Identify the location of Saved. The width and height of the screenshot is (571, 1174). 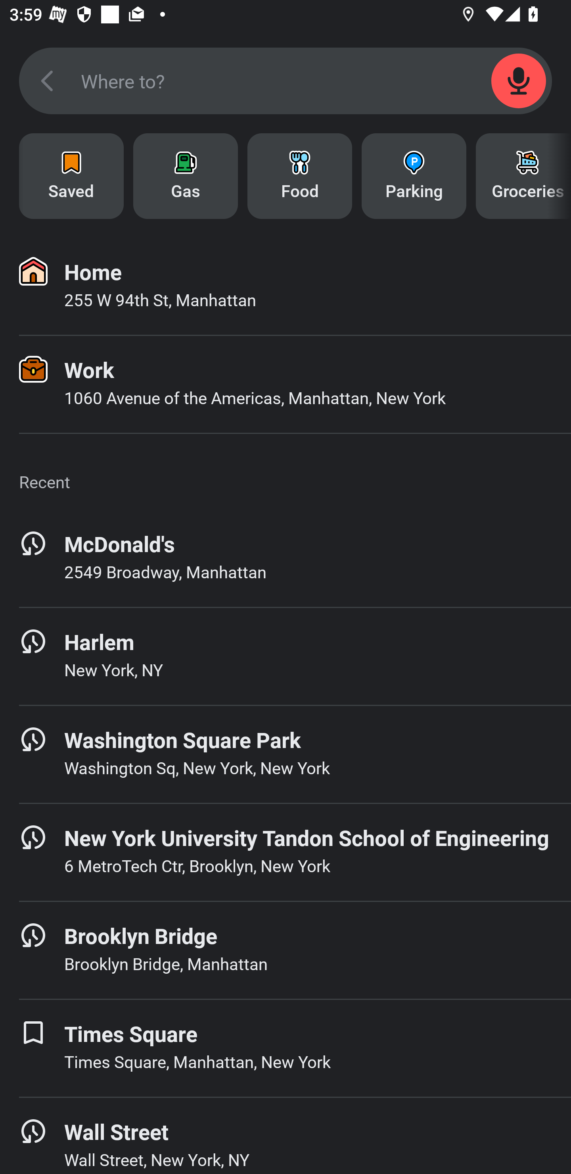
(71, 176).